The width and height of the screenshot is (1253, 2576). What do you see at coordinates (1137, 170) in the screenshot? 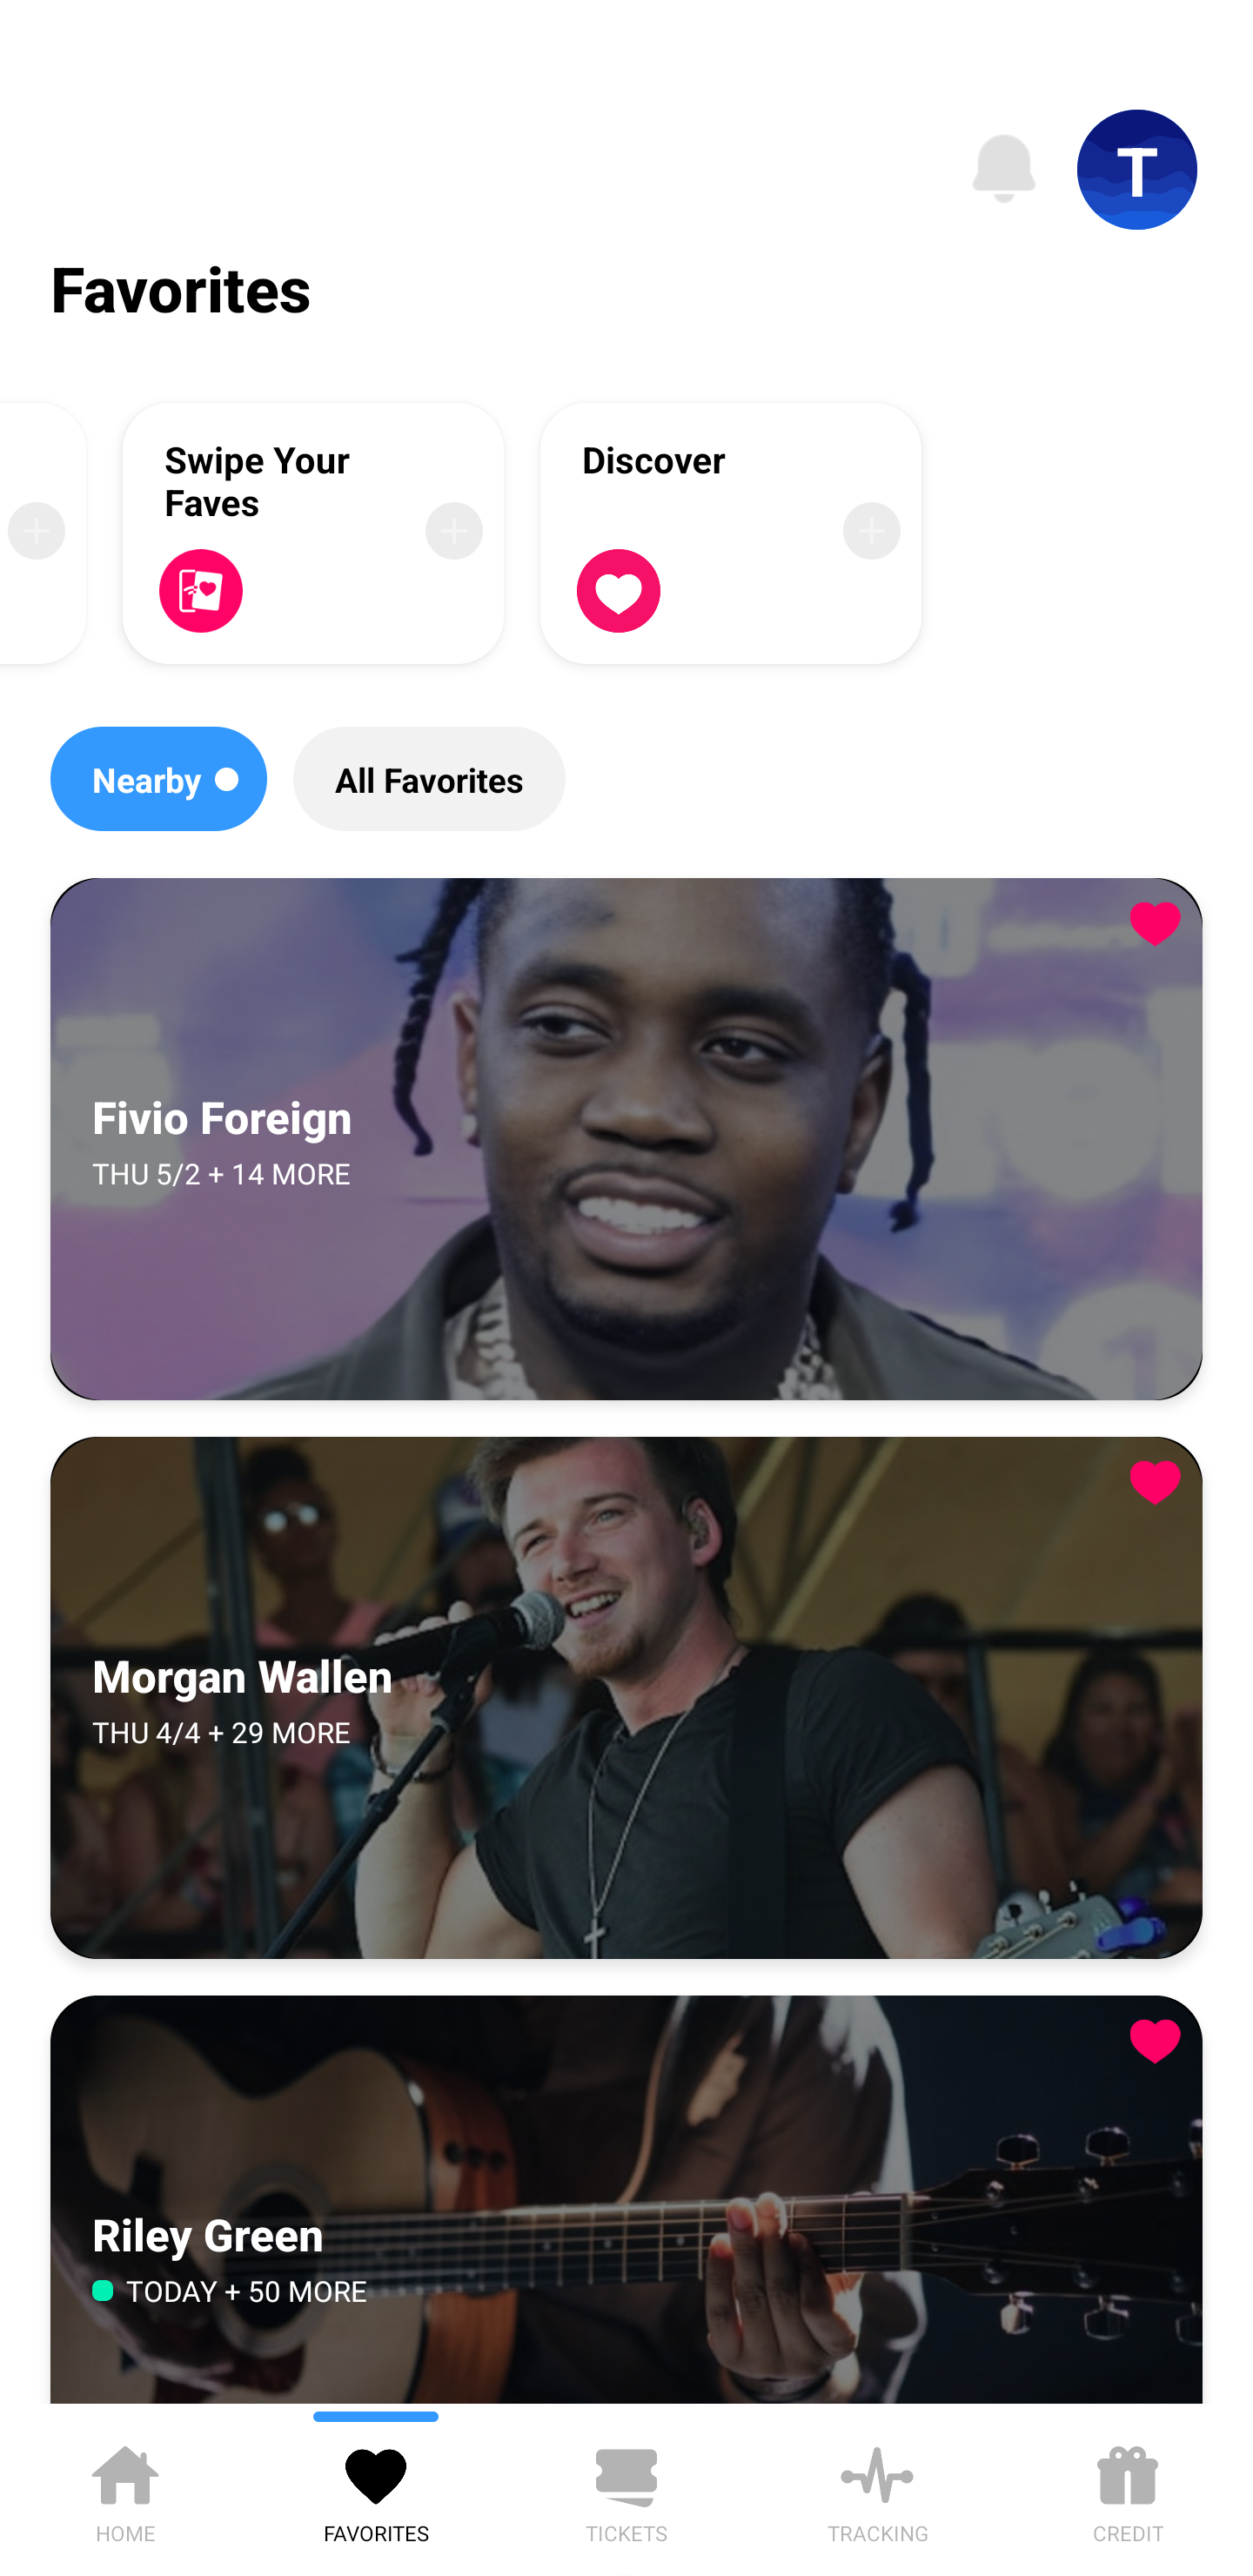
I see `T` at bounding box center [1137, 170].